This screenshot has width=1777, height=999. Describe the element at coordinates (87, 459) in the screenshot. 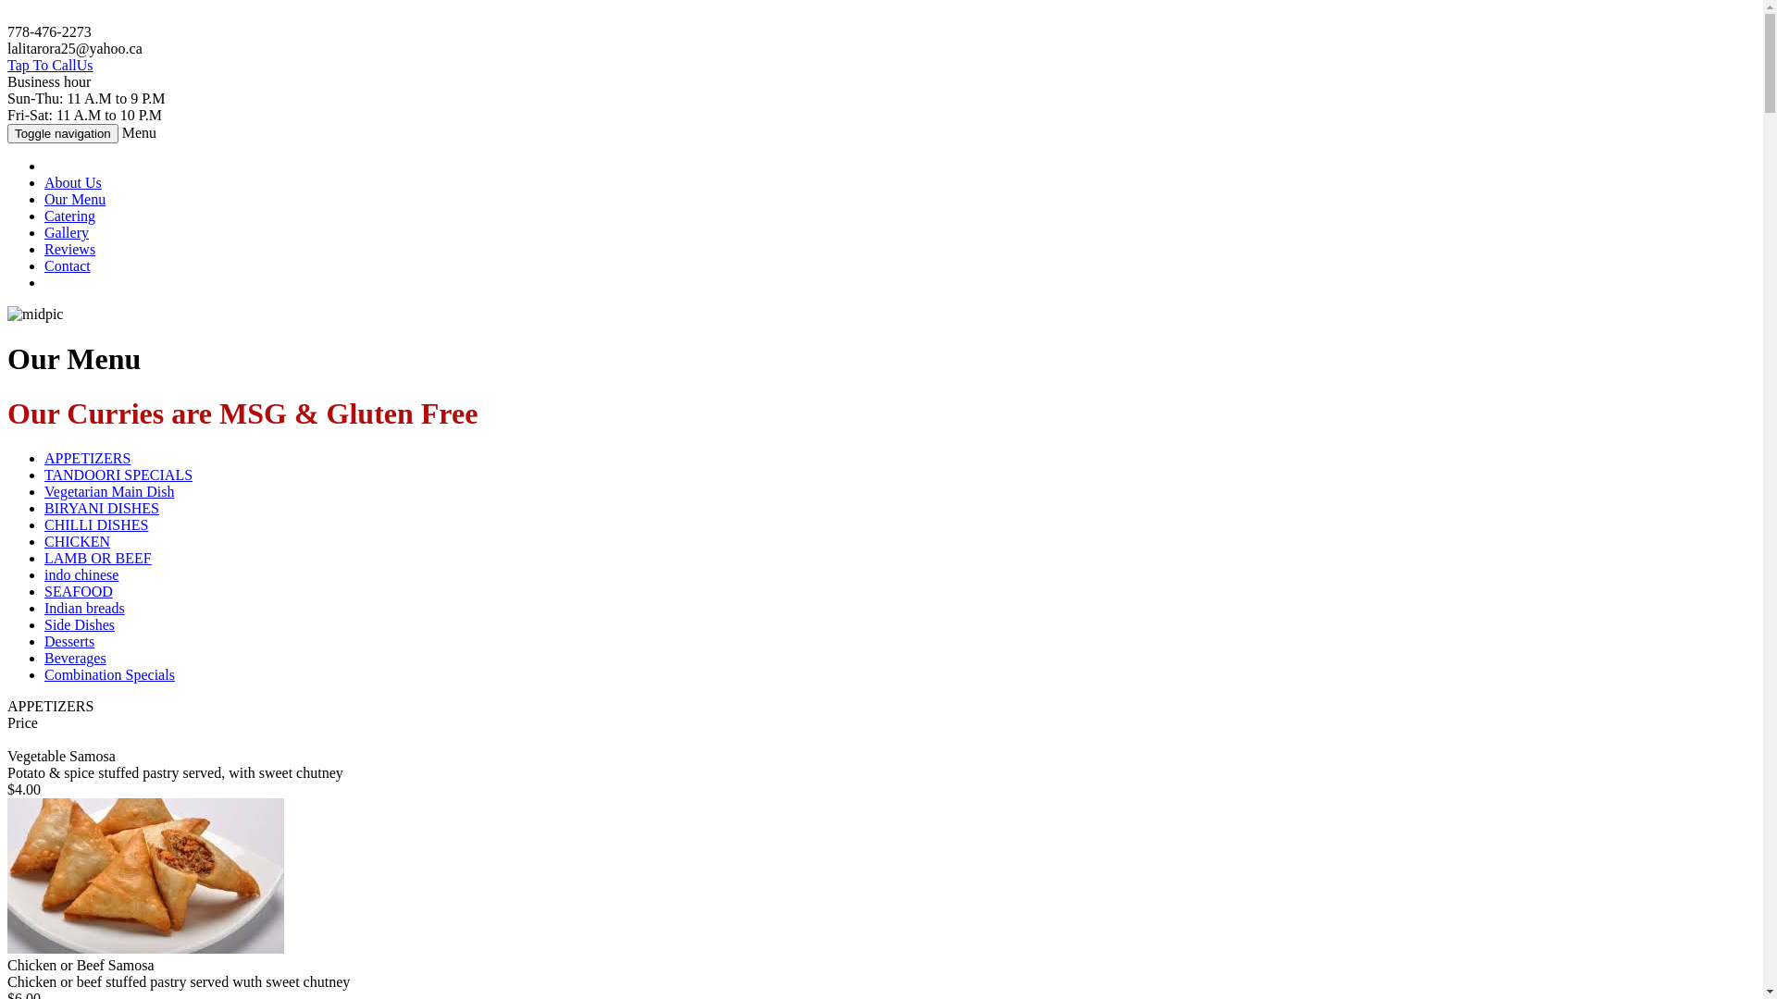

I see `APPETIZERS` at that location.